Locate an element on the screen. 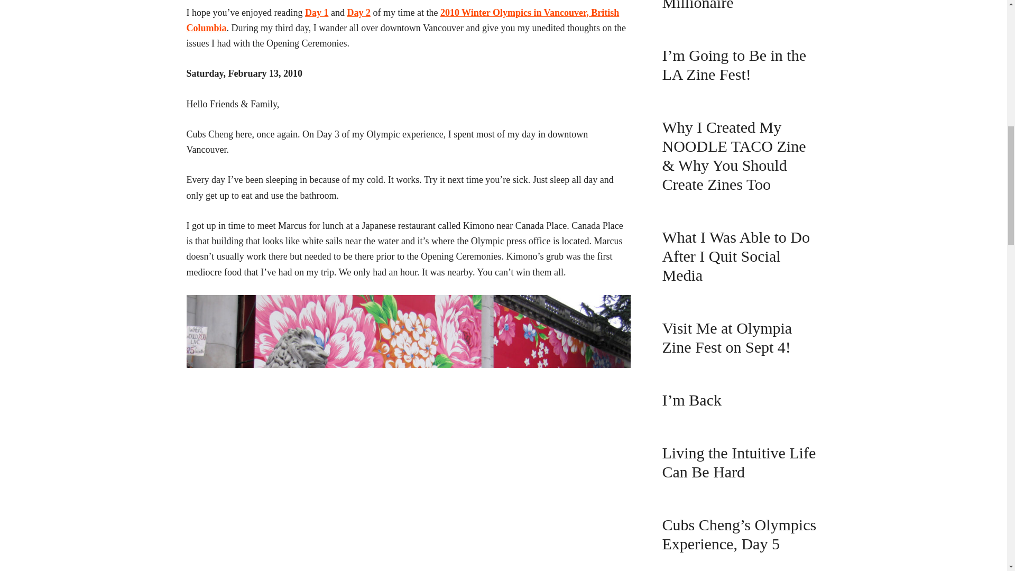  Day 1 is located at coordinates (317, 13).